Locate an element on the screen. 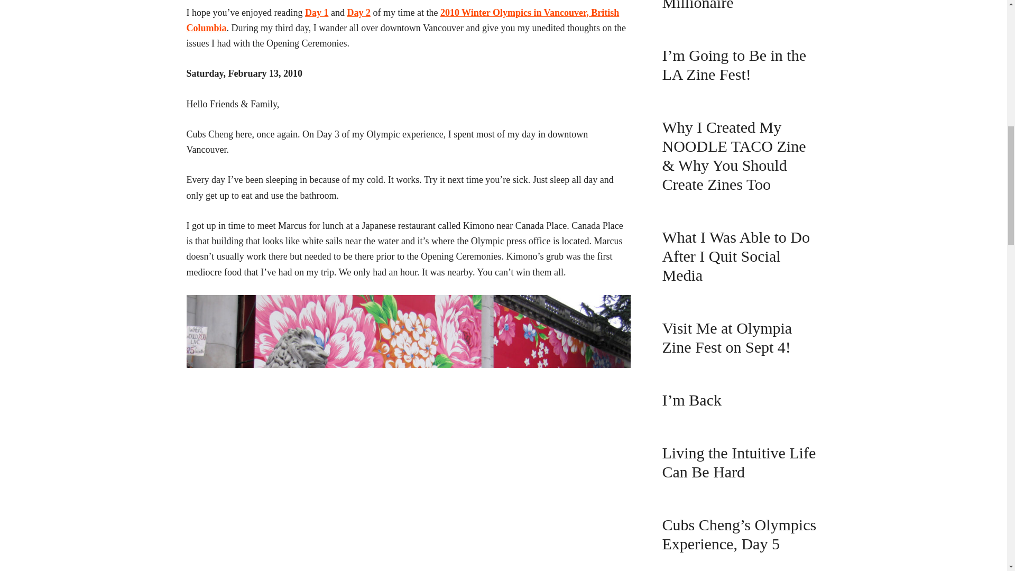  Day 1 is located at coordinates (317, 13).